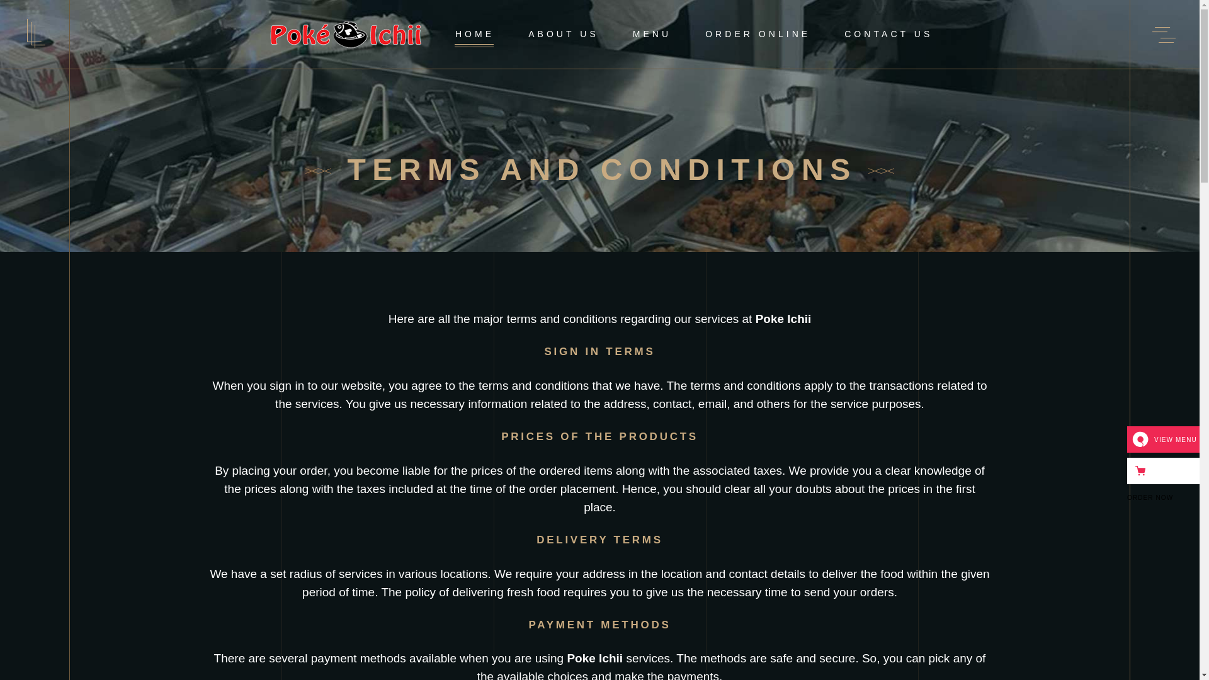  What do you see at coordinates (757, 34) in the screenshot?
I see `ORDER ONLINE` at bounding box center [757, 34].